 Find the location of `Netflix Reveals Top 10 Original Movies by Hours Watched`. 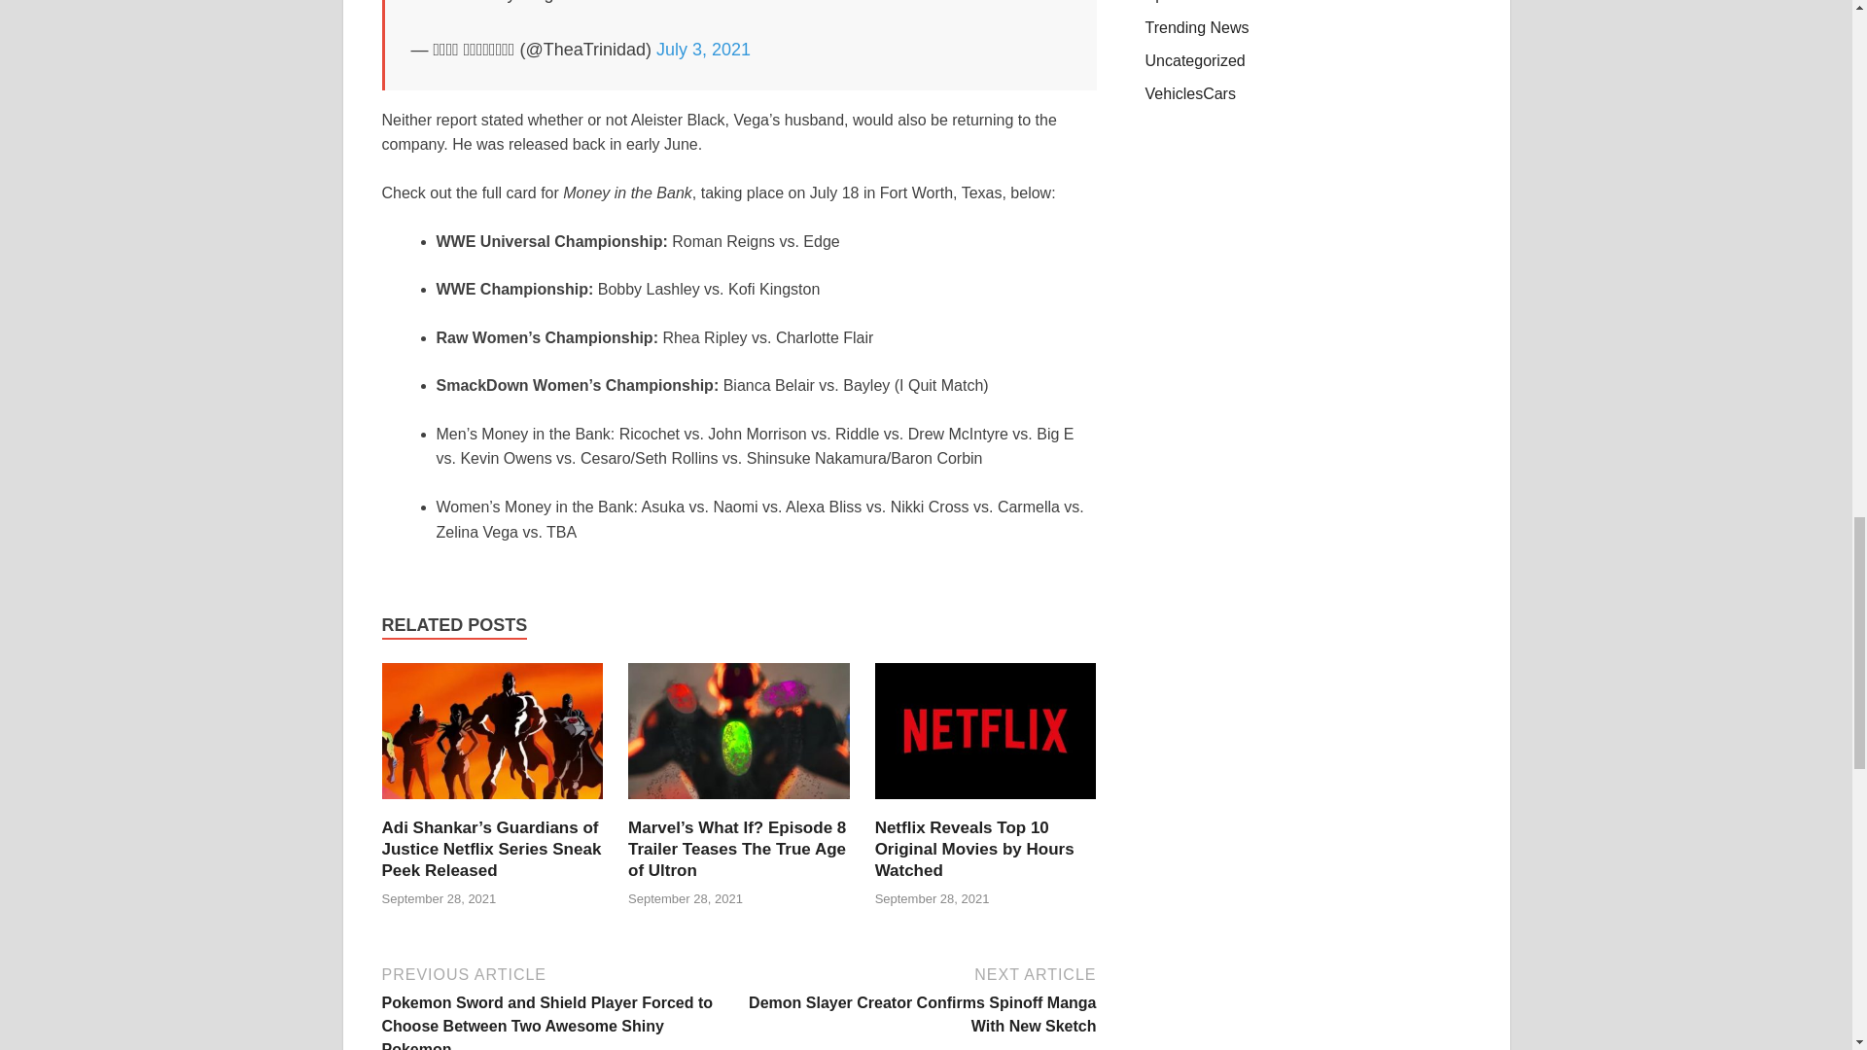

Netflix Reveals Top 10 Original Movies by Hours Watched is located at coordinates (986, 805).